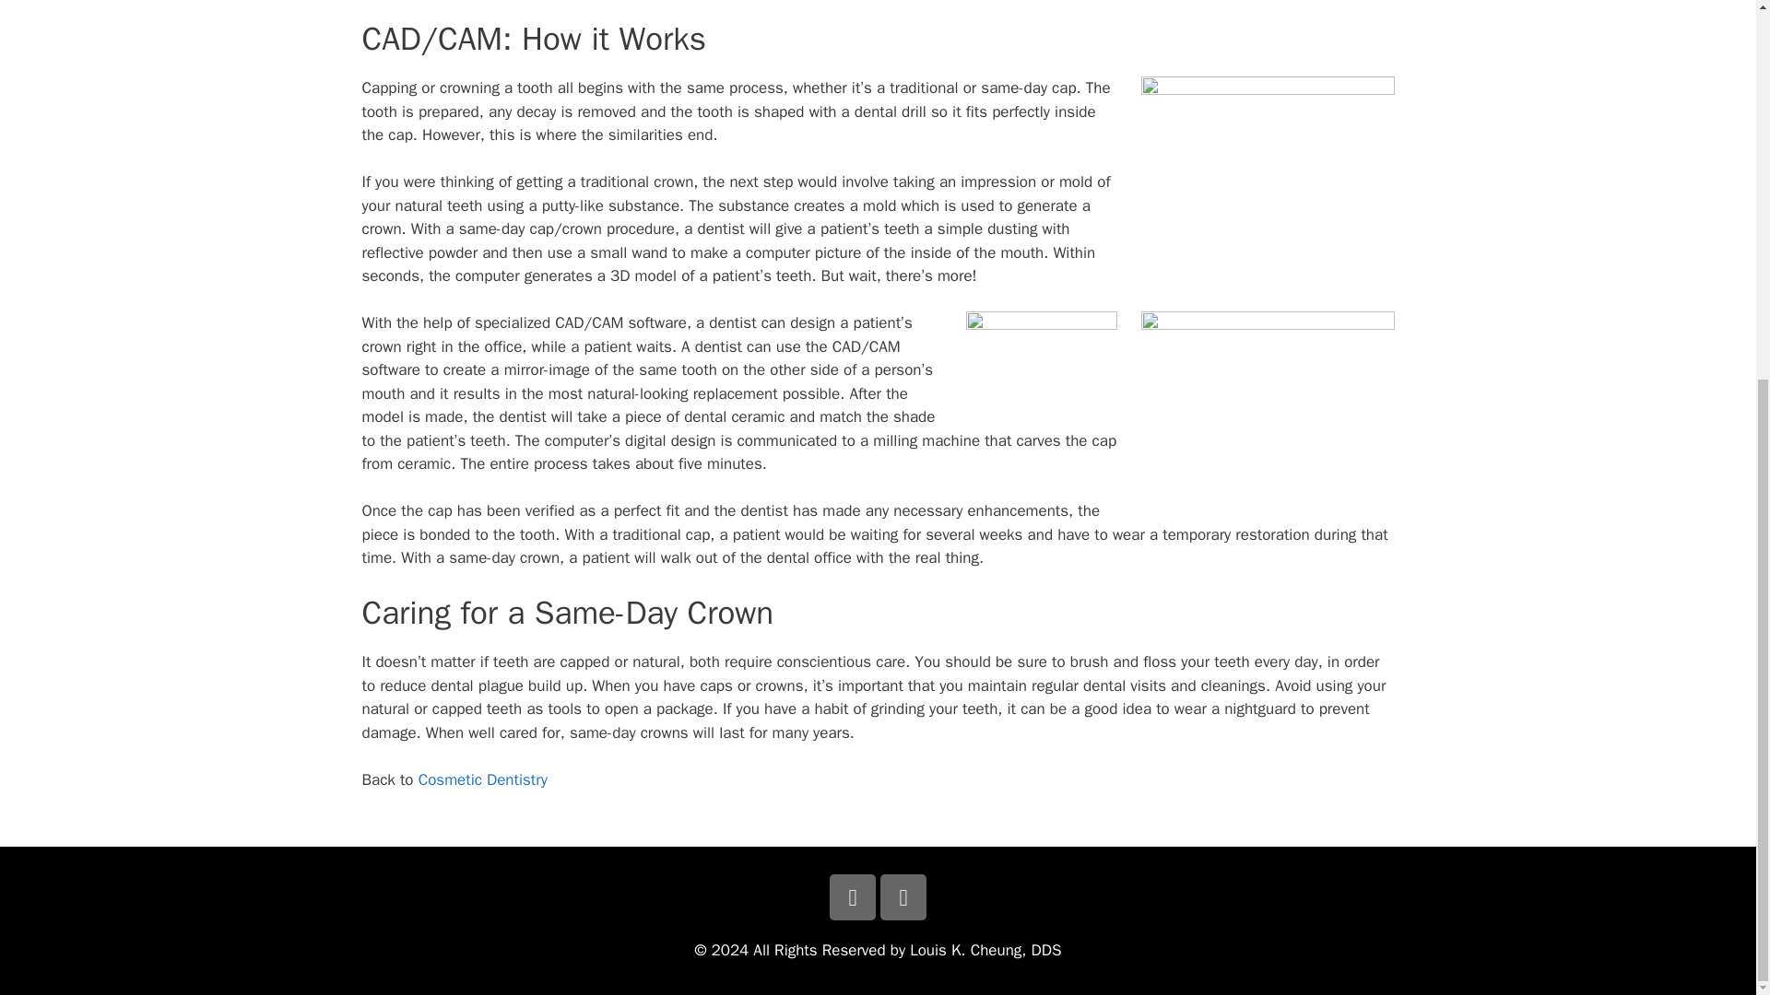 Image resolution: width=1770 pixels, height=995 pixels. Describe the element at coordinates (482, 779) in the screenshot. I see `Cosmetic Dentistry` at that location.